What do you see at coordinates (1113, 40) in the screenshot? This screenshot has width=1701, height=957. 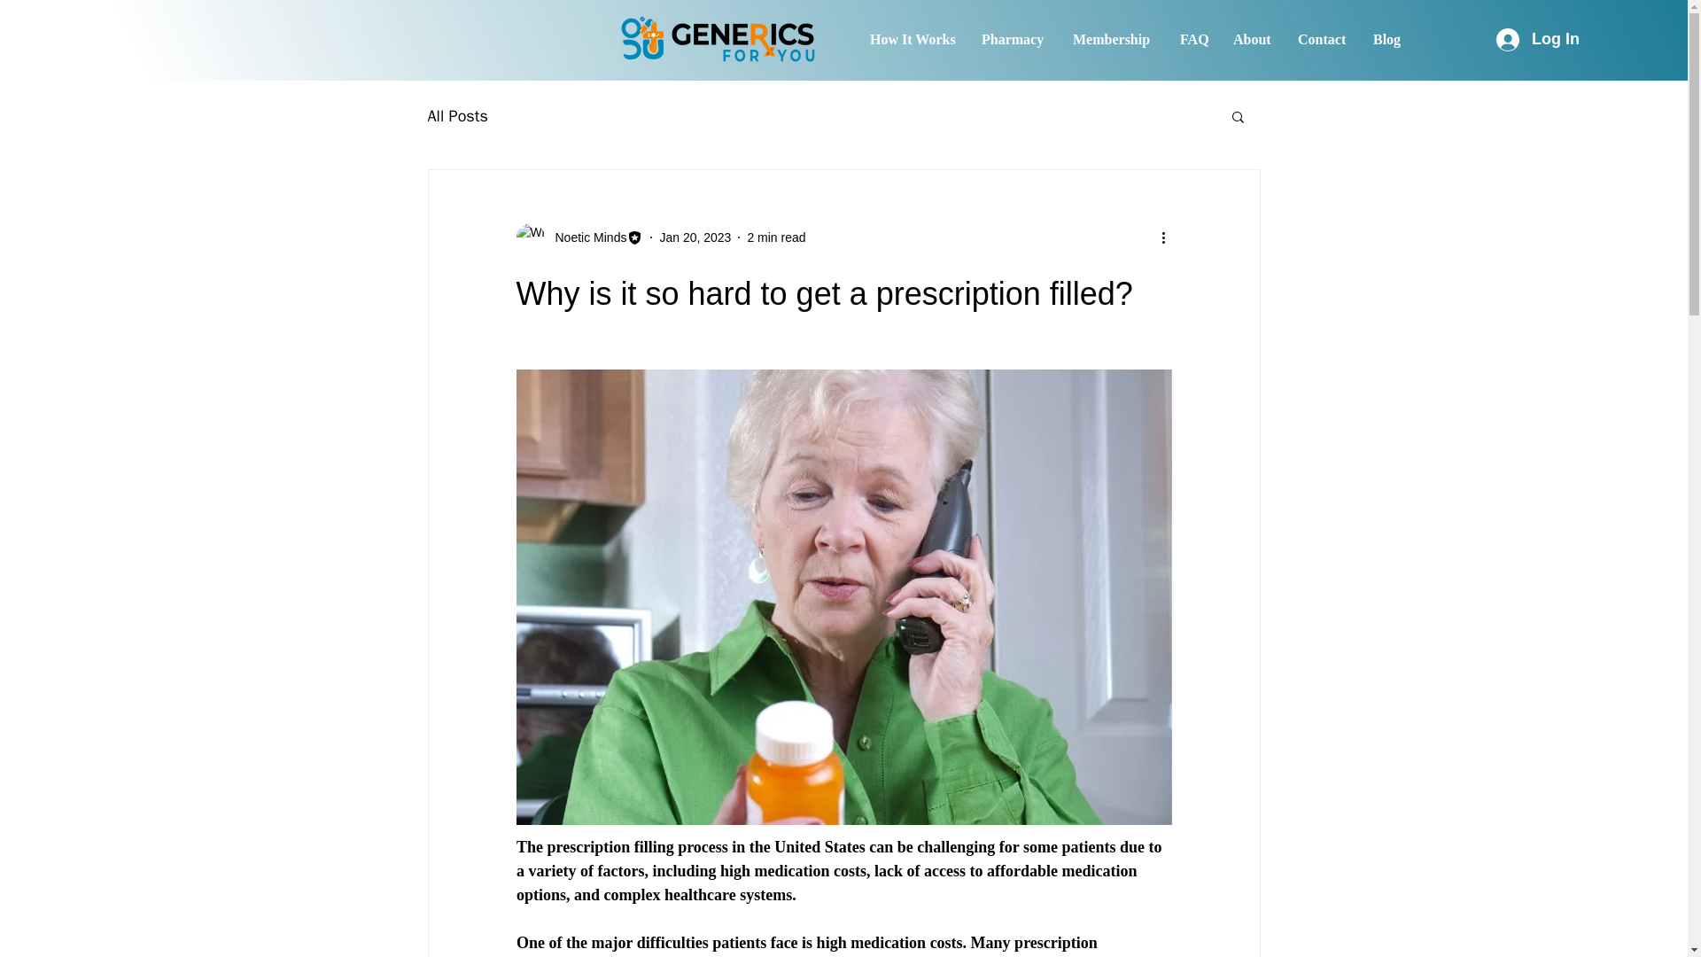 I see `Membership` at bounding box center [1113, 40].